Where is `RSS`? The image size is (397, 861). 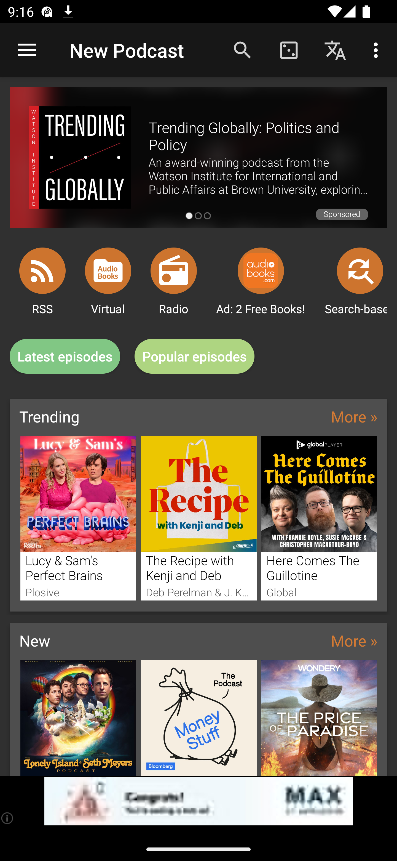
RSS is located at coordinates (42, 270).